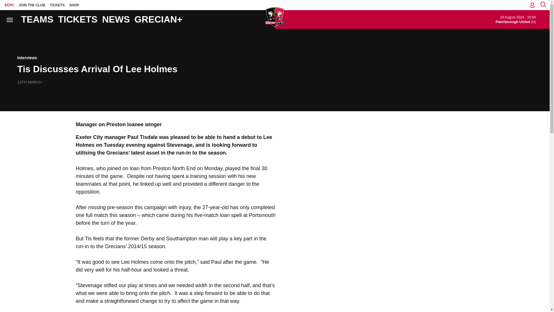  Describe the element at coordinates (9, 5) in the screenshot. I see `ECFC` at that location.